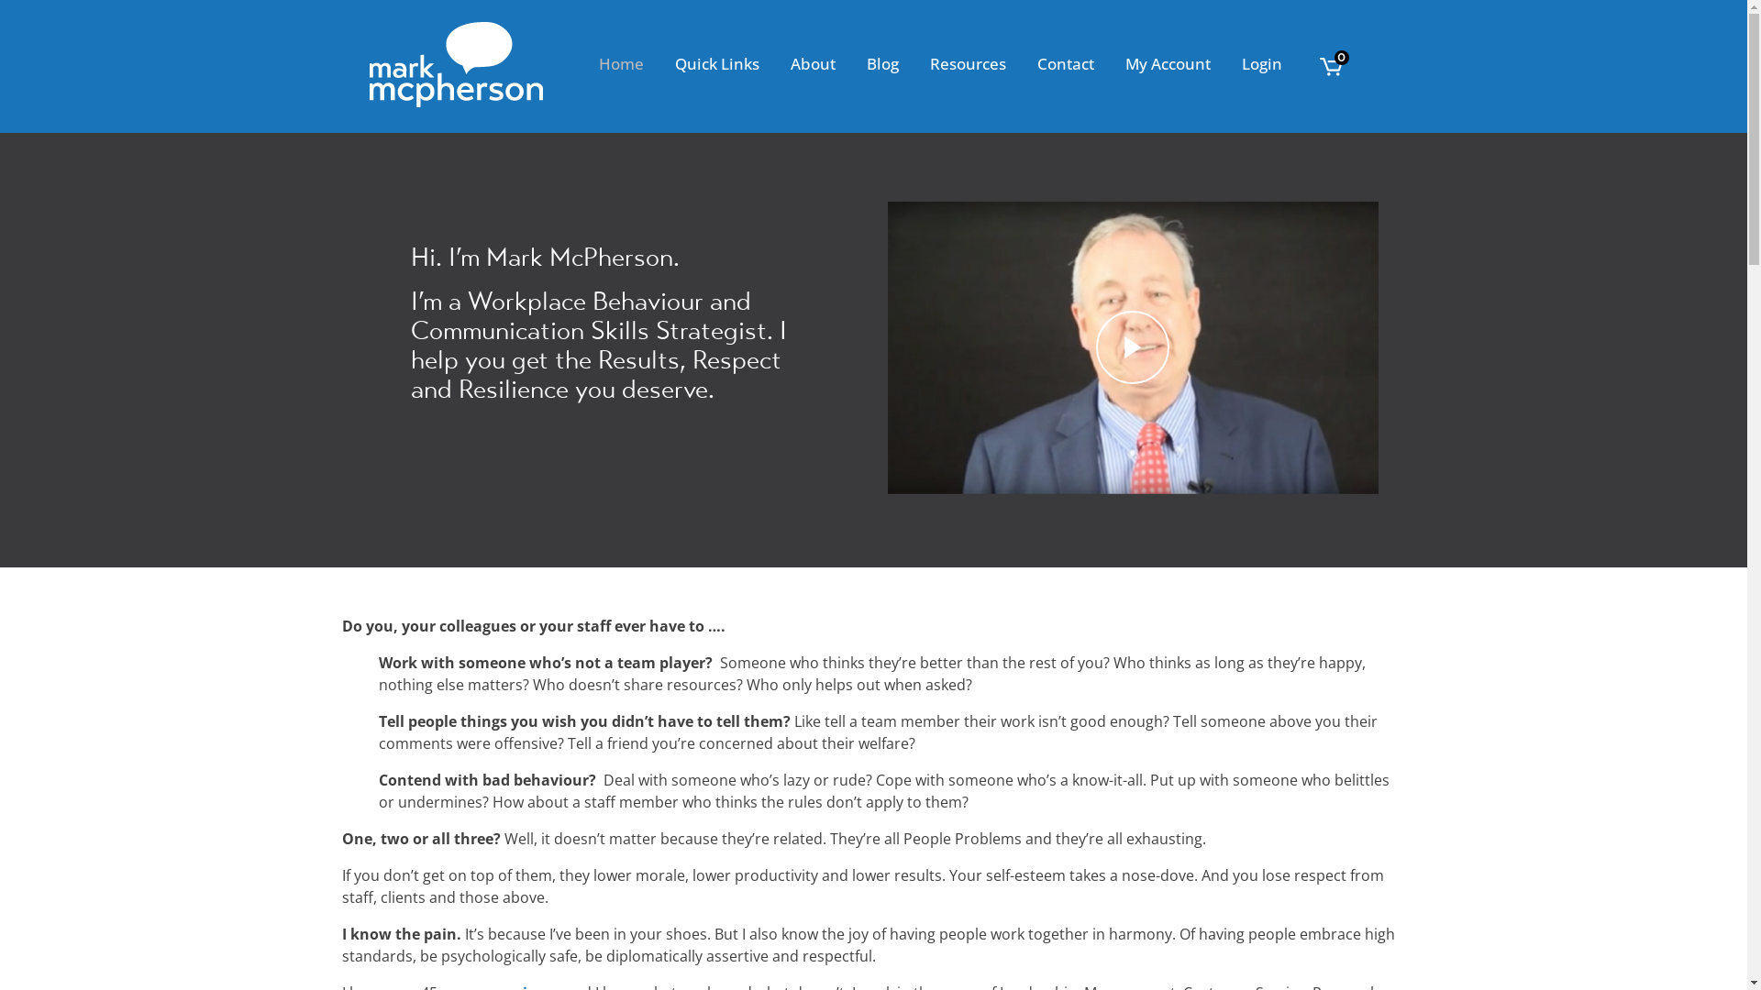  I want to click on Blog, so click(882, 64).